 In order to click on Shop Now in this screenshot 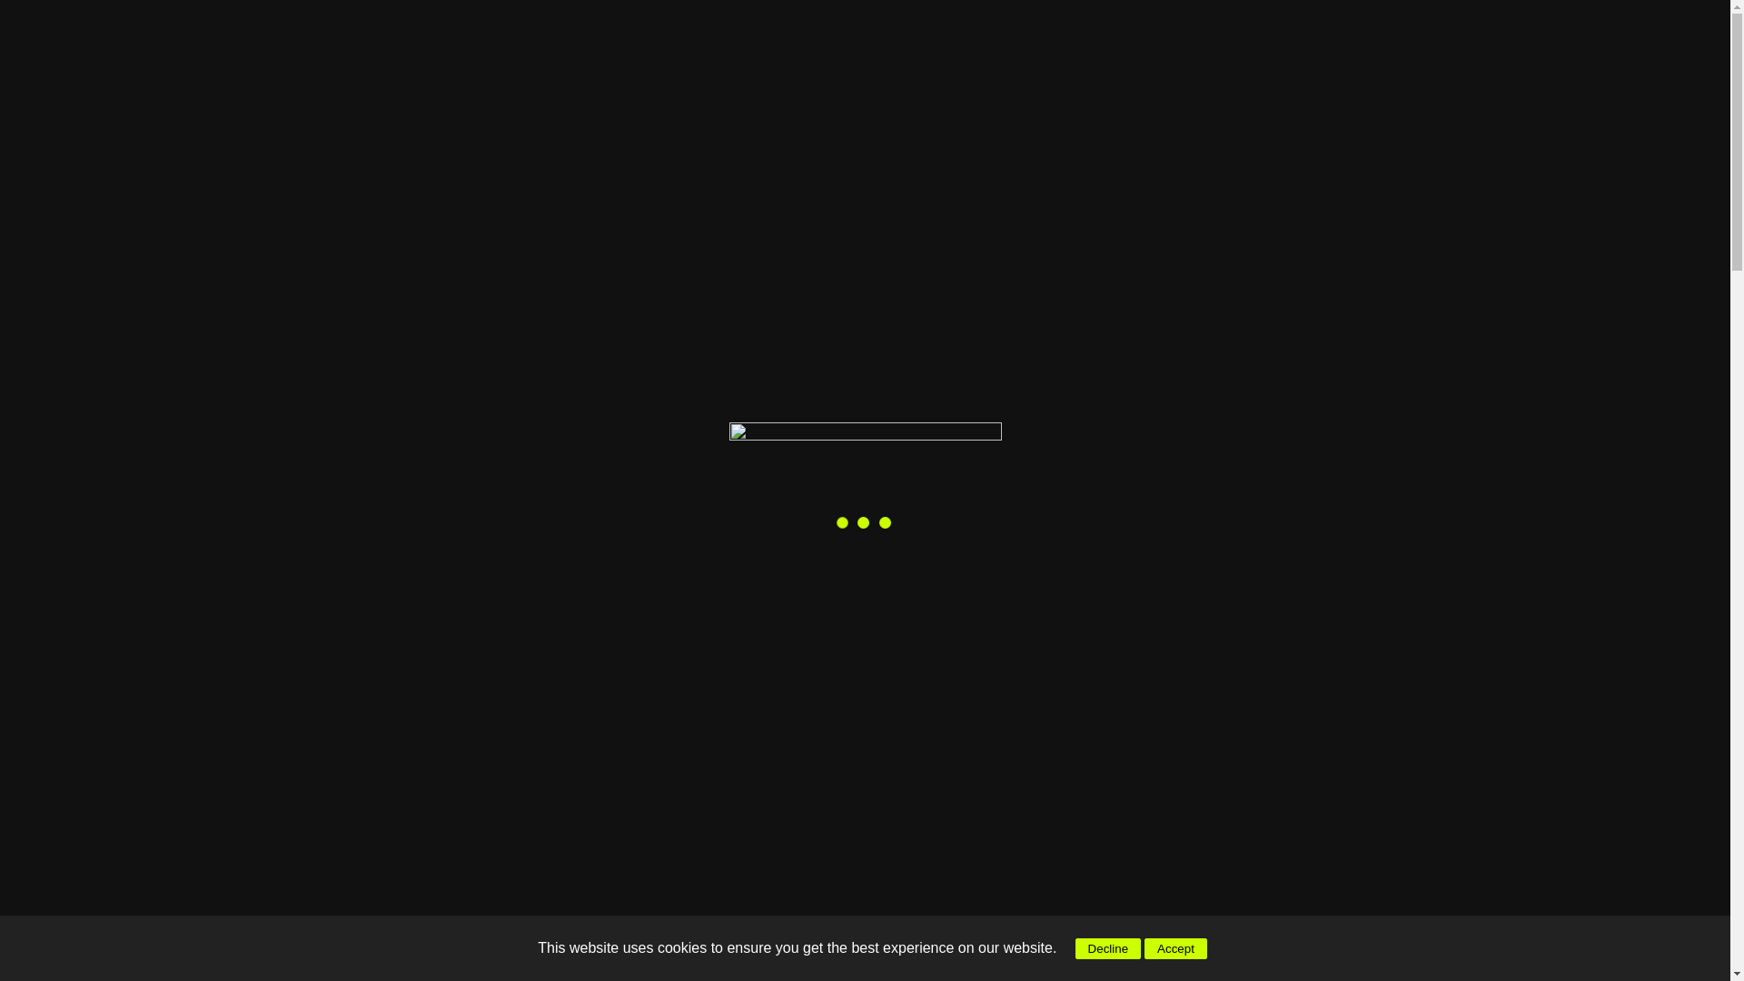, I will do `click(1018, 20)`.